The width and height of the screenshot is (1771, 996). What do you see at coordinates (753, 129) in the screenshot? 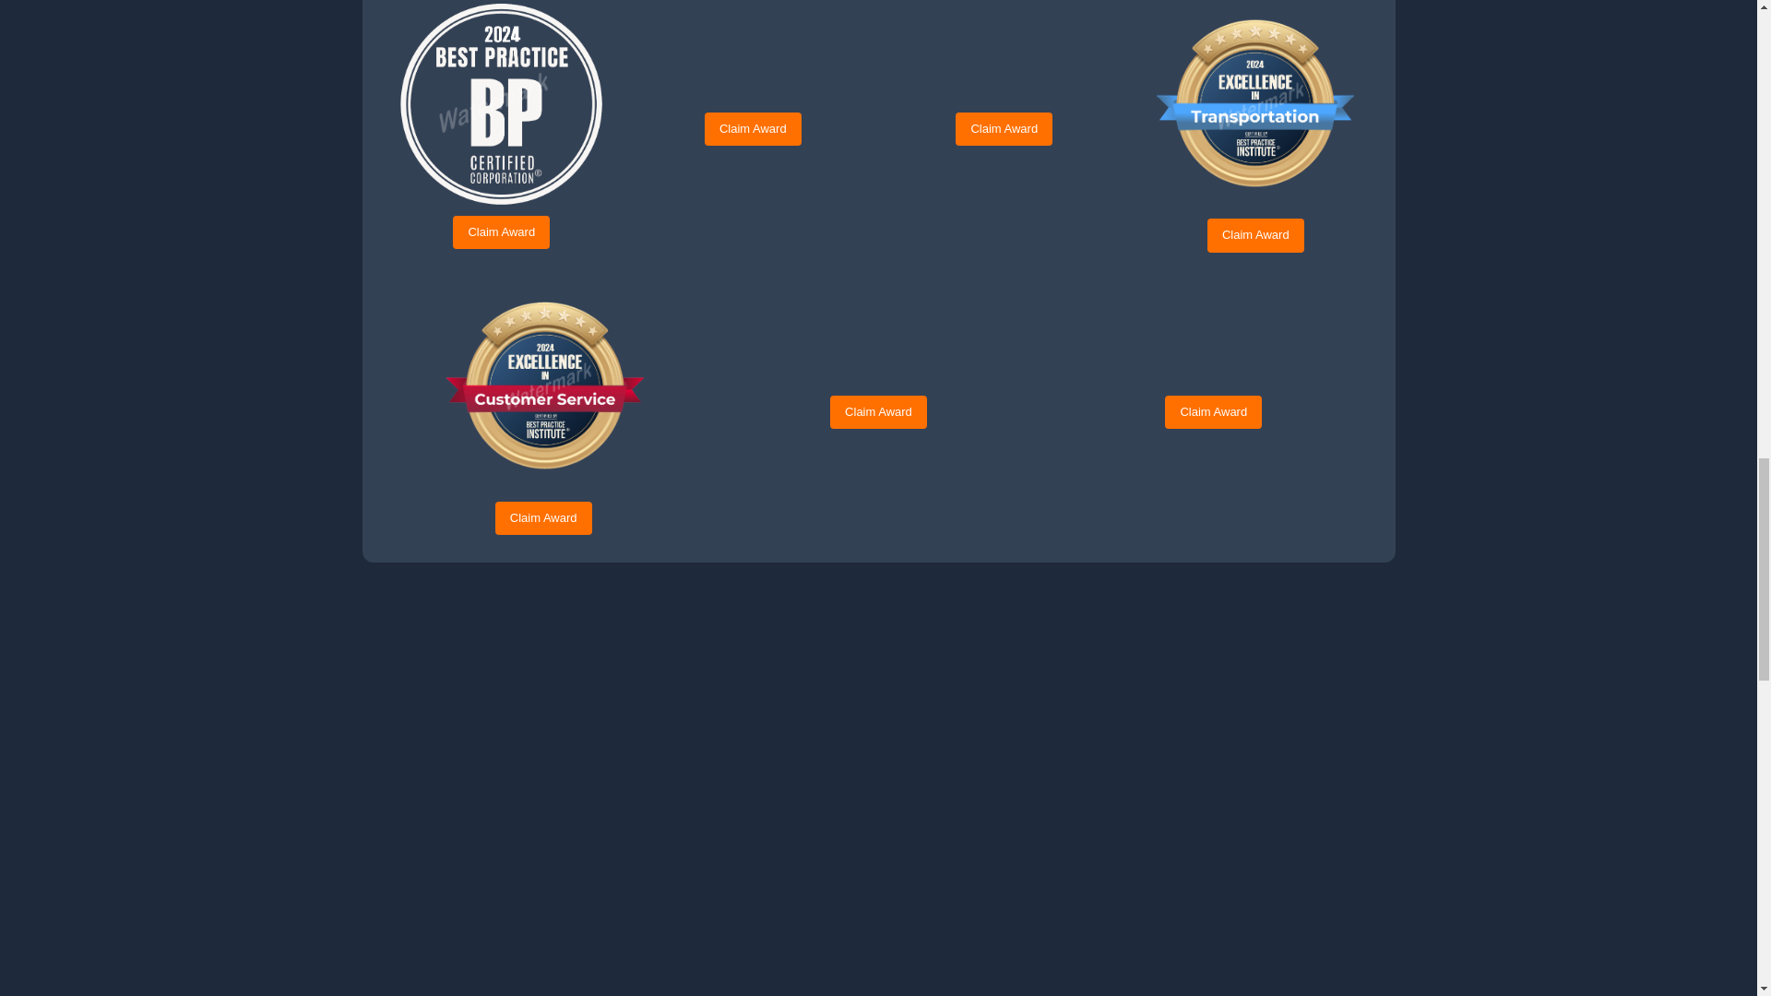
I see `Claim Award` at bounding box center [753, 129].